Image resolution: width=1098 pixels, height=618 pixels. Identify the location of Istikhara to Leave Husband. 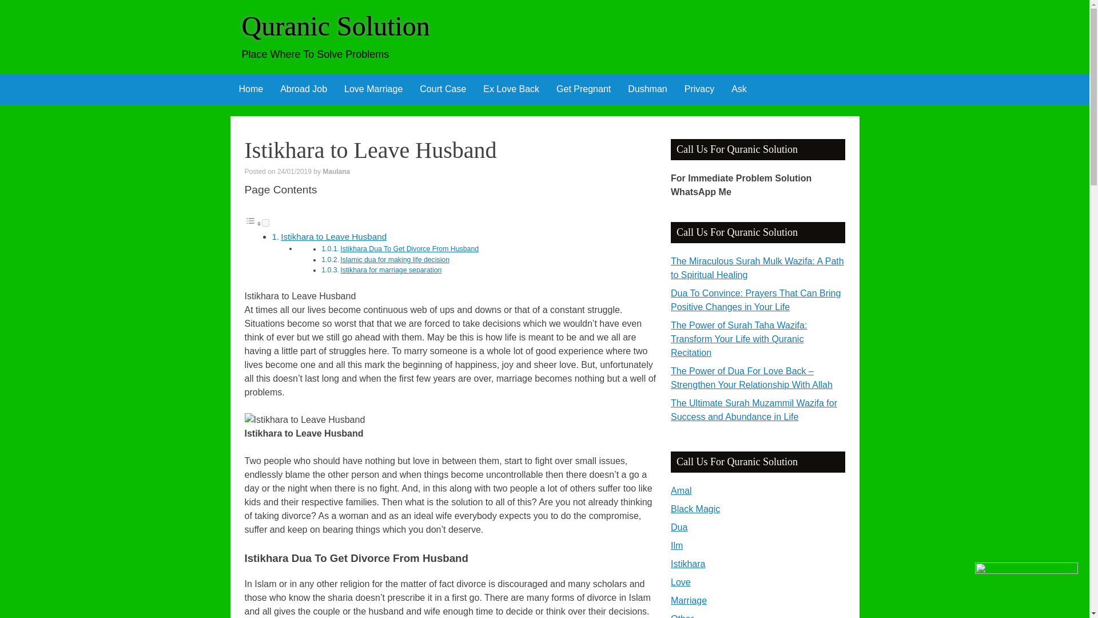
(305, 420).